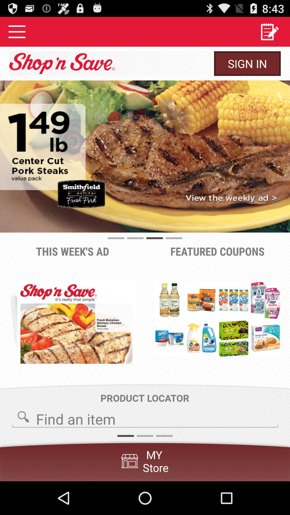 This screenshot has width=290, height=515. Describe the element at coordinates (76, 321) in the screenshot. I see `turn off item above product locator icon` at that location.